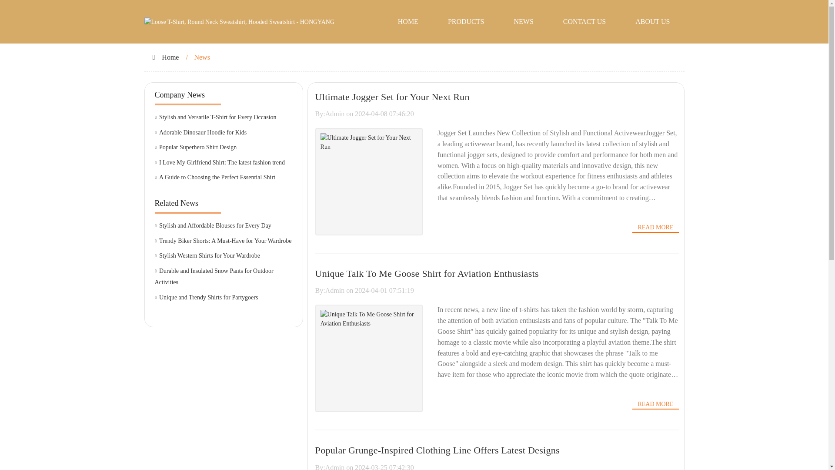 The width and height of the screenshot is (835, 470). What do you see at coordinates (224, 132) in the screenshot?
I see `Adorable Dinosaur Hoodie for Kids` at bounding box center [224, 132].